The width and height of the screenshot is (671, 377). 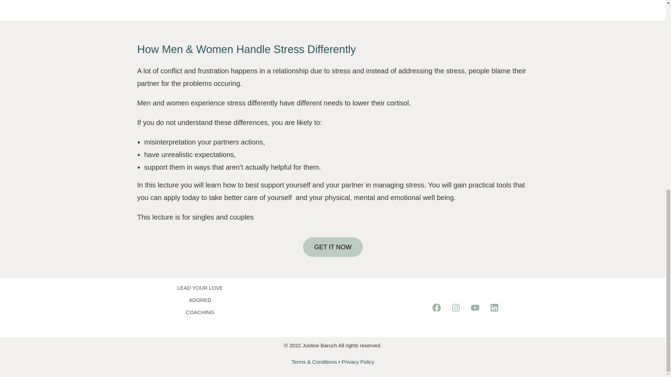 I want to click on GET IT NOW, so click(x=333, y=247).